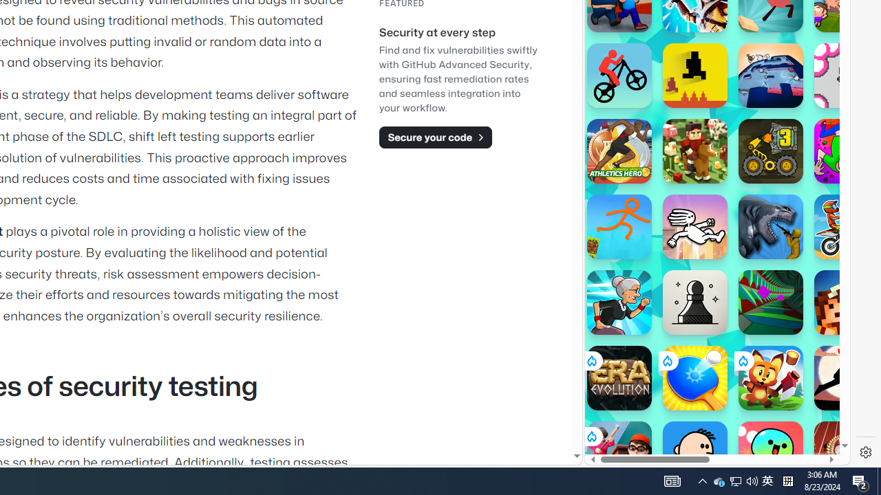  Describe the element at coordinates (847, 302) in the screenshot. I see `Lurkers.io` at that location.